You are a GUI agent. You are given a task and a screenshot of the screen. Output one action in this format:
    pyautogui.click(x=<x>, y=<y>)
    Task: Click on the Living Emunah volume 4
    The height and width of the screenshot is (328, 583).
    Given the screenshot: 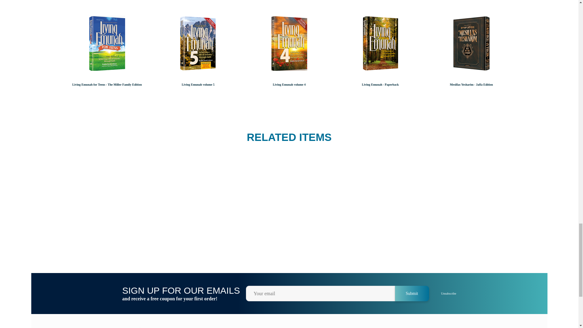 What is the action you would take?
    pyautogui.click(x=289, y=53)
    